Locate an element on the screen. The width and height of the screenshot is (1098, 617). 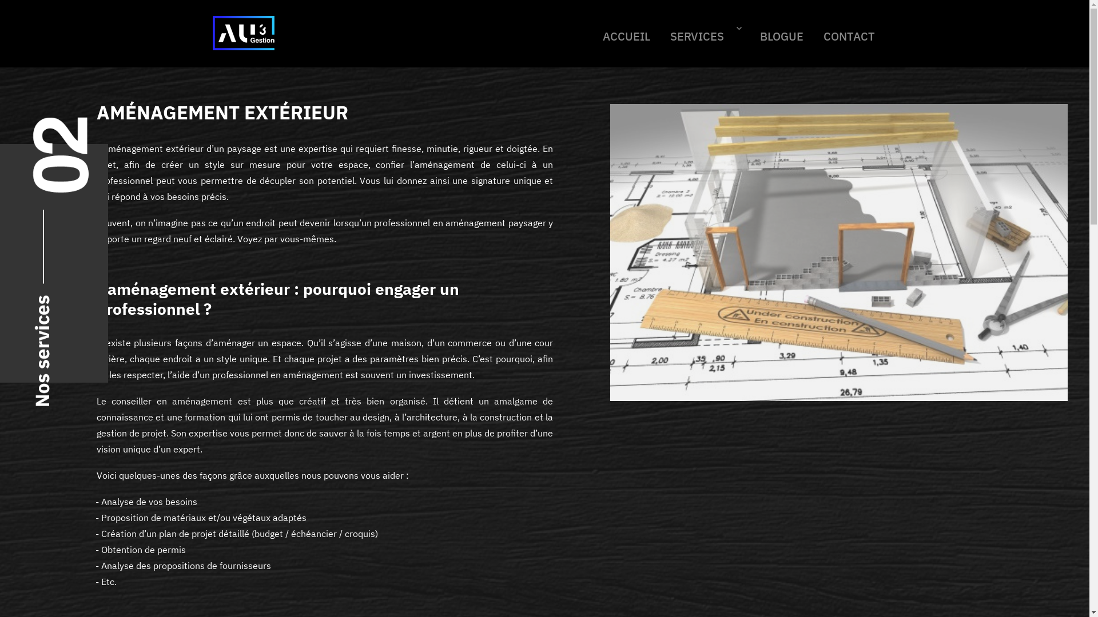
ACCUEIL is located at coordinates (627, 34).